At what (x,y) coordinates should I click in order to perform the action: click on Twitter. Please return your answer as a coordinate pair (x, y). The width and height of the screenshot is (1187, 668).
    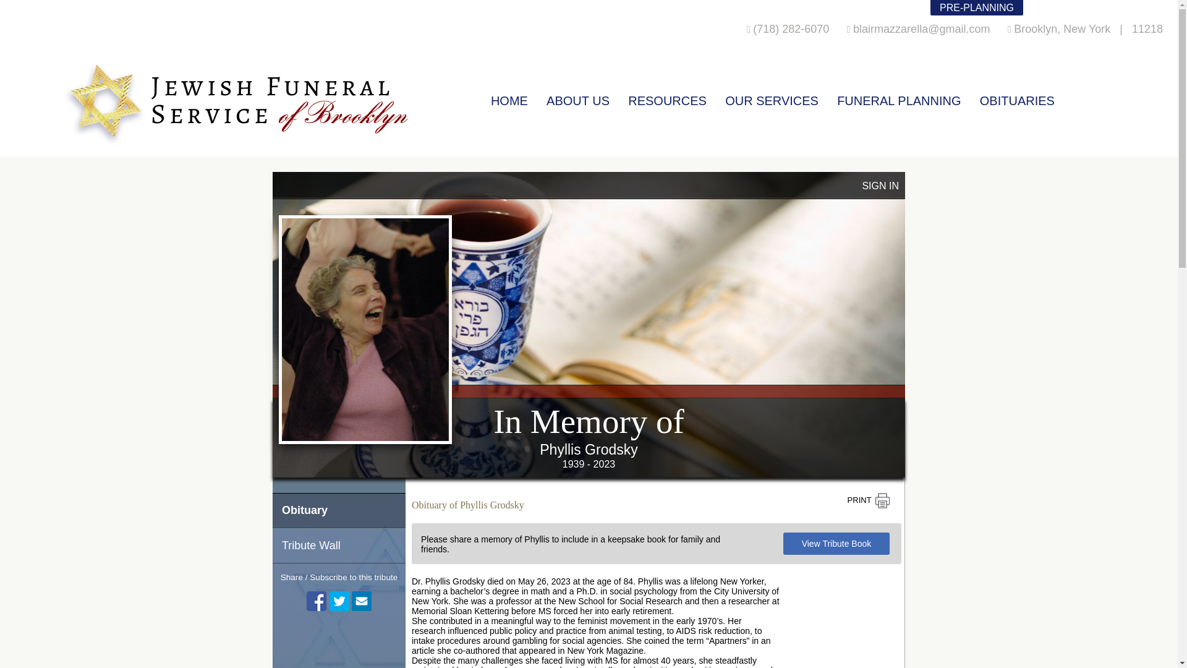
    Looking at the image, I should click on (339, 601).